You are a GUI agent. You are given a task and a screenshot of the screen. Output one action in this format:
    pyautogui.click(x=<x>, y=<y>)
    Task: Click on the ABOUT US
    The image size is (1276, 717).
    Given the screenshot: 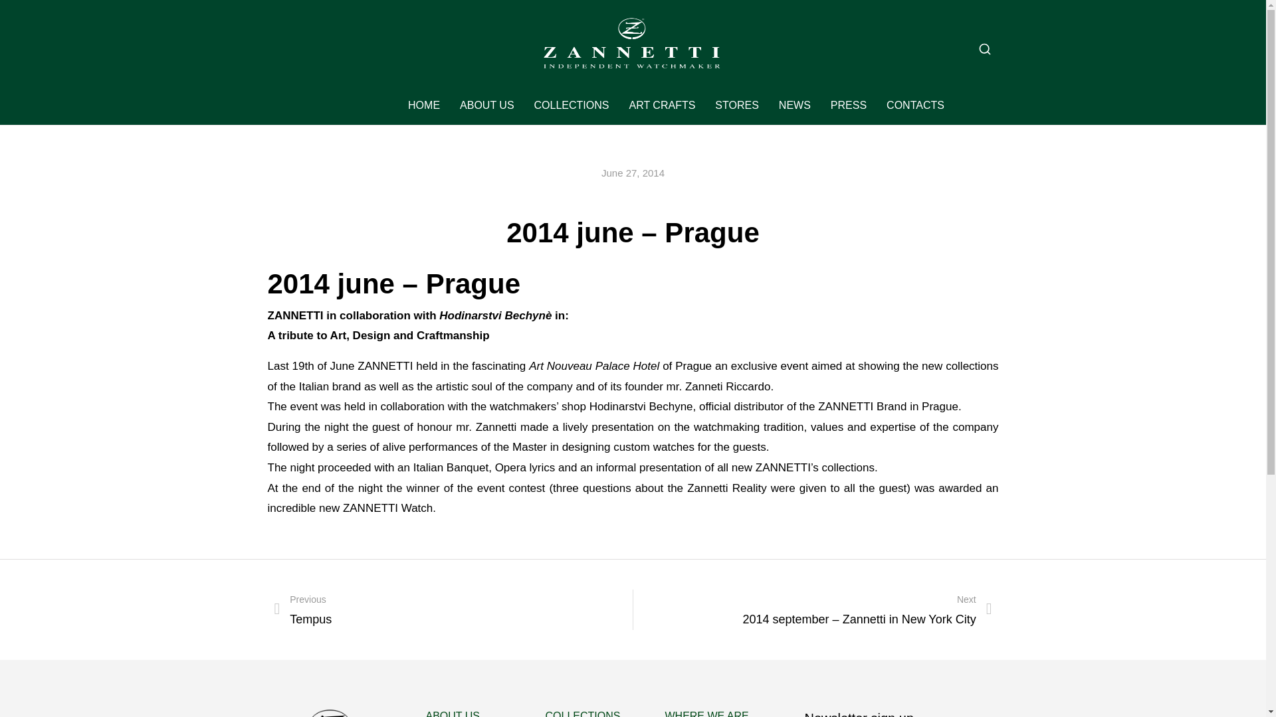 What is the action you would take?
    pyautogui.click(x=486, y=105)
    